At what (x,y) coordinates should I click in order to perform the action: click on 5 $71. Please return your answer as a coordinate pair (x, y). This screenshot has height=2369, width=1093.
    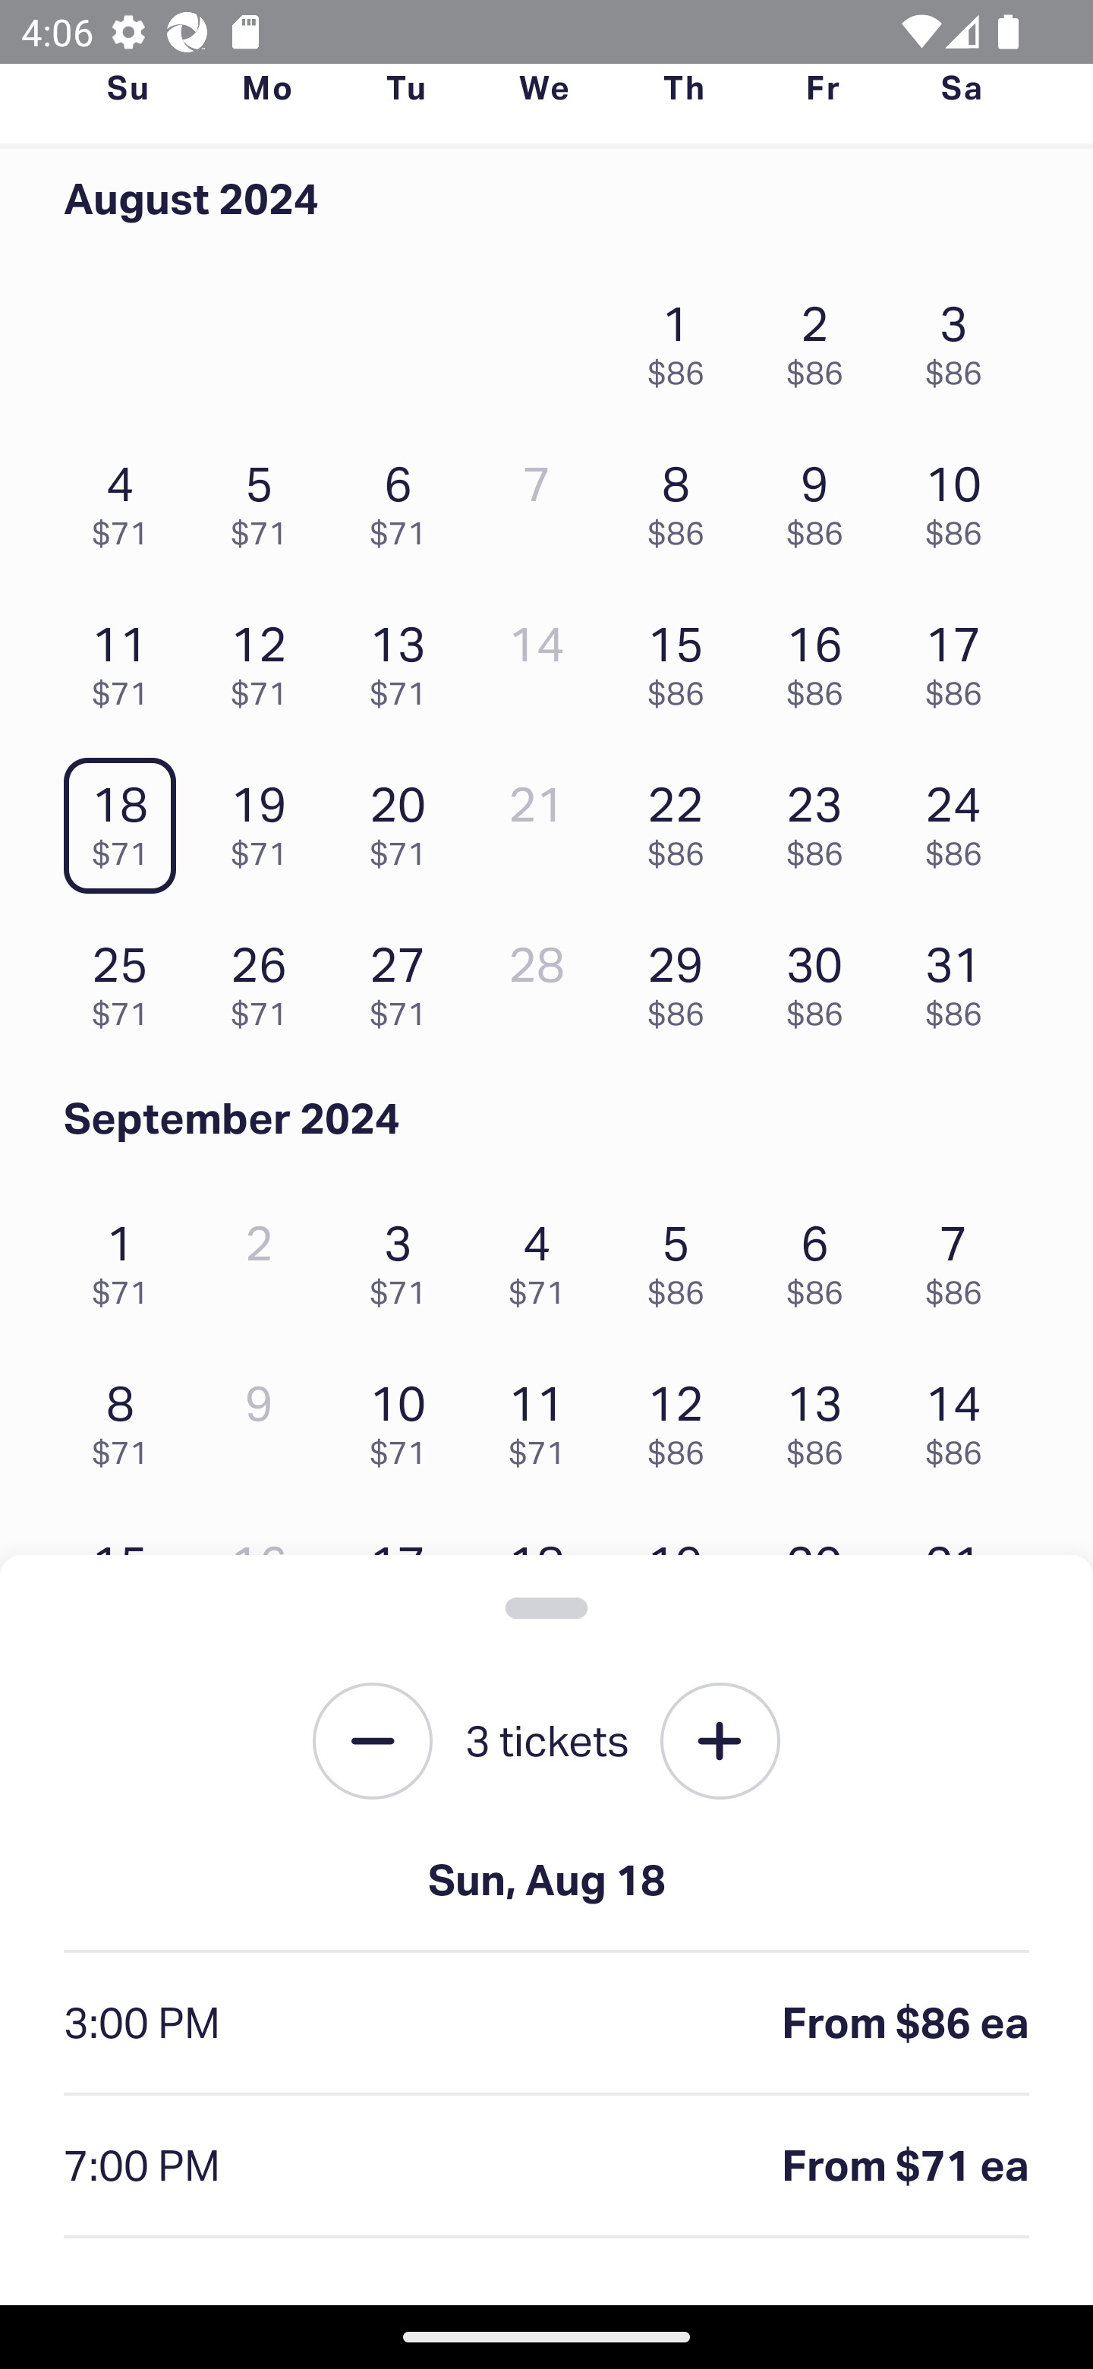
    Looking at the image, I should click on (266, 498).